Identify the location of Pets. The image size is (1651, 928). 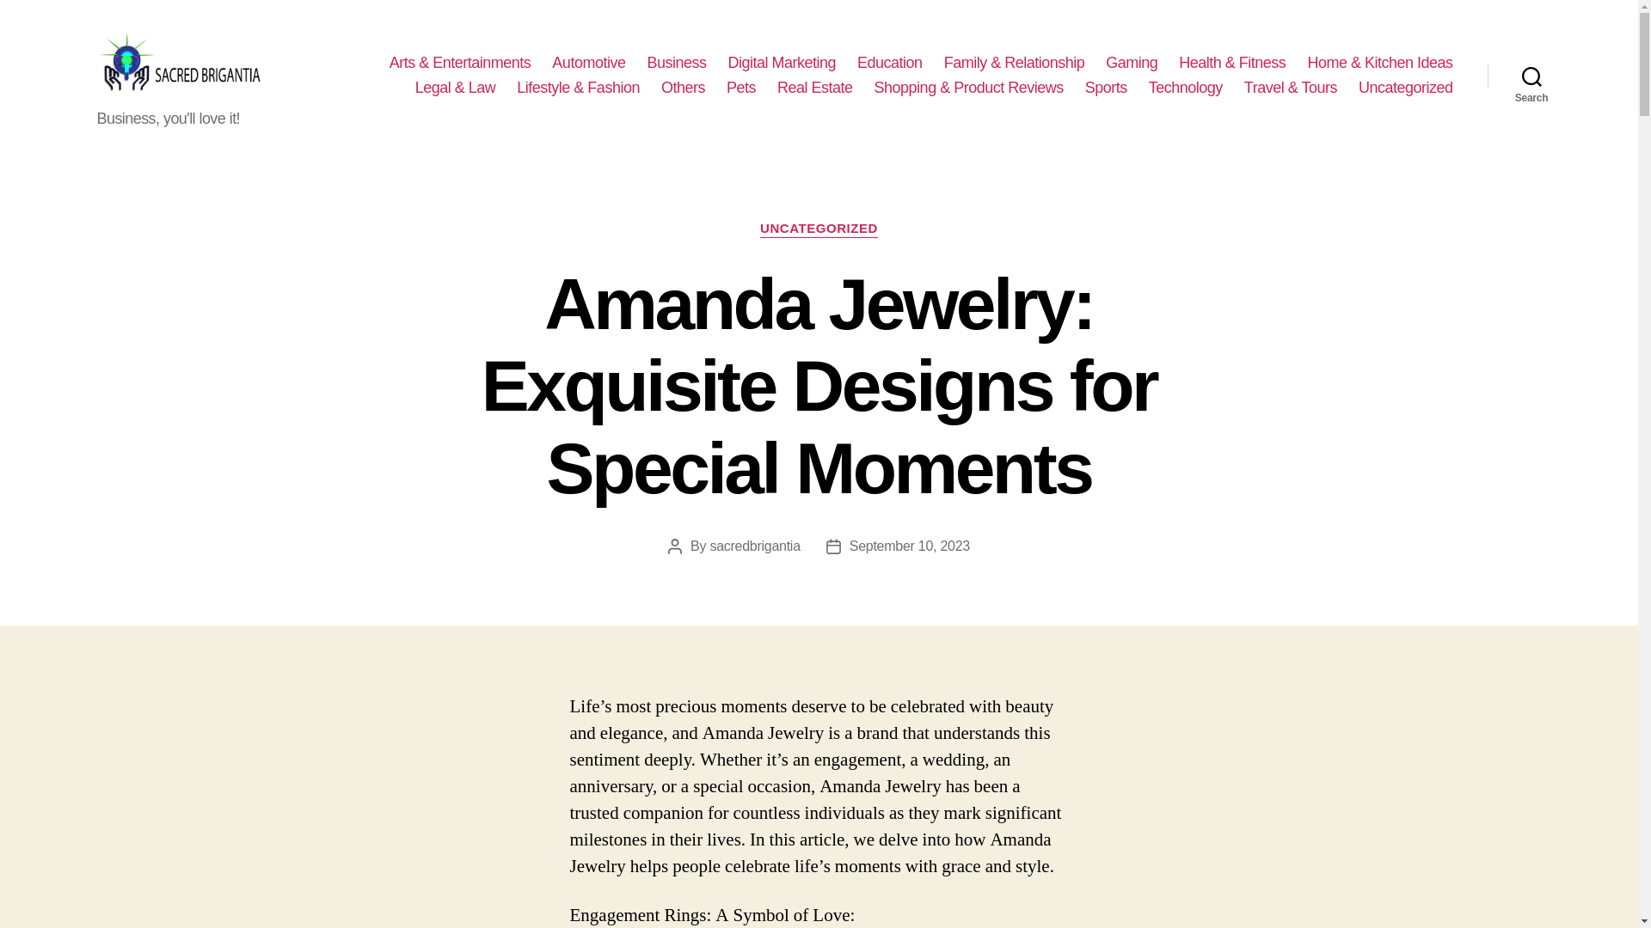
(741, 88).